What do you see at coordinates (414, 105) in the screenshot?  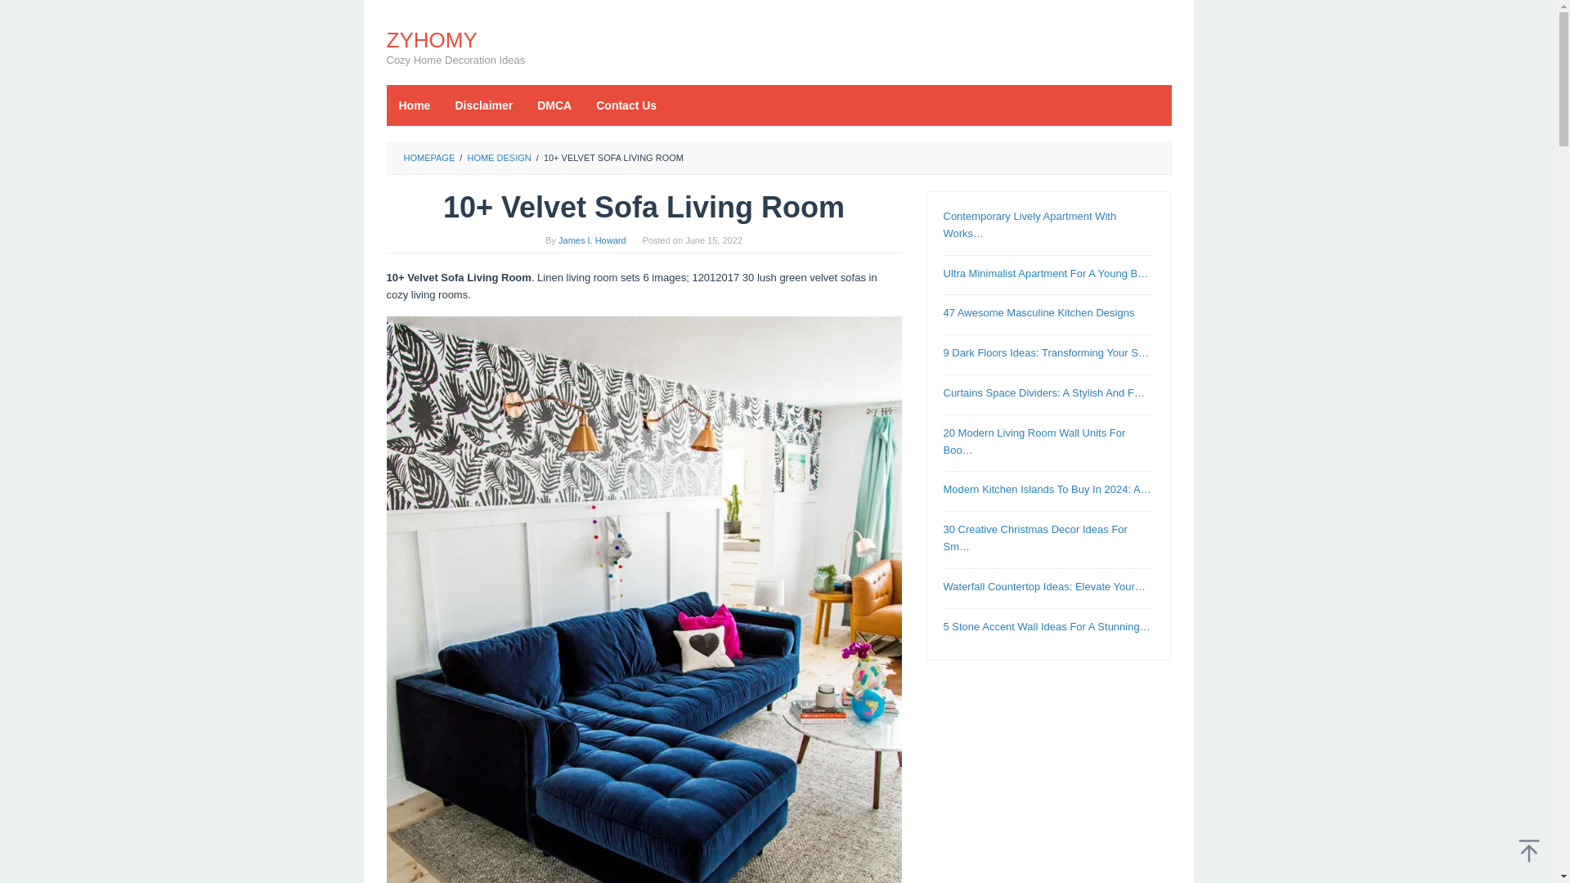 I see `Home` at bounding box center [414, 105].